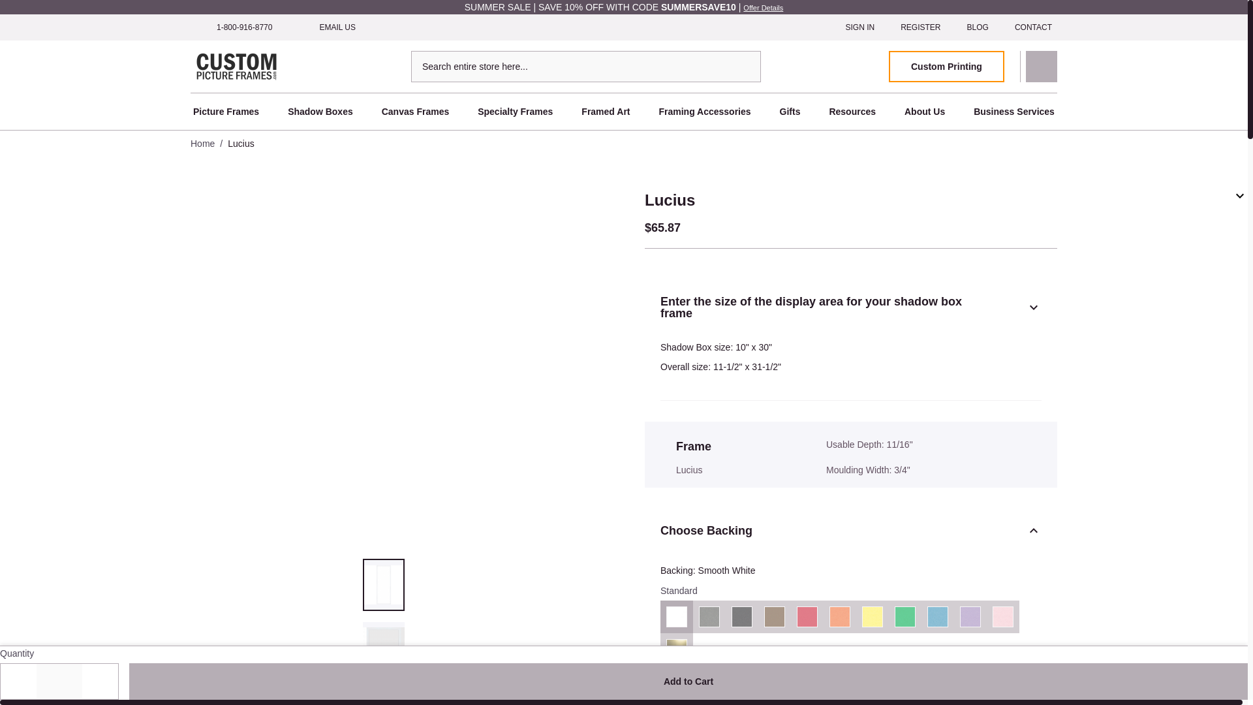  I want to click on White, so click(676, 694).